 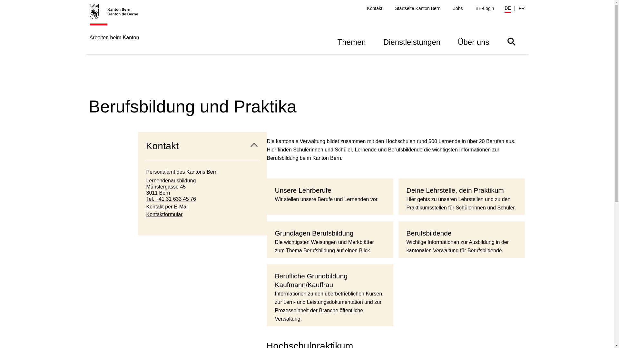 I want to click on Tel. +41 31 633 45 76, so click(x=202, y=199).